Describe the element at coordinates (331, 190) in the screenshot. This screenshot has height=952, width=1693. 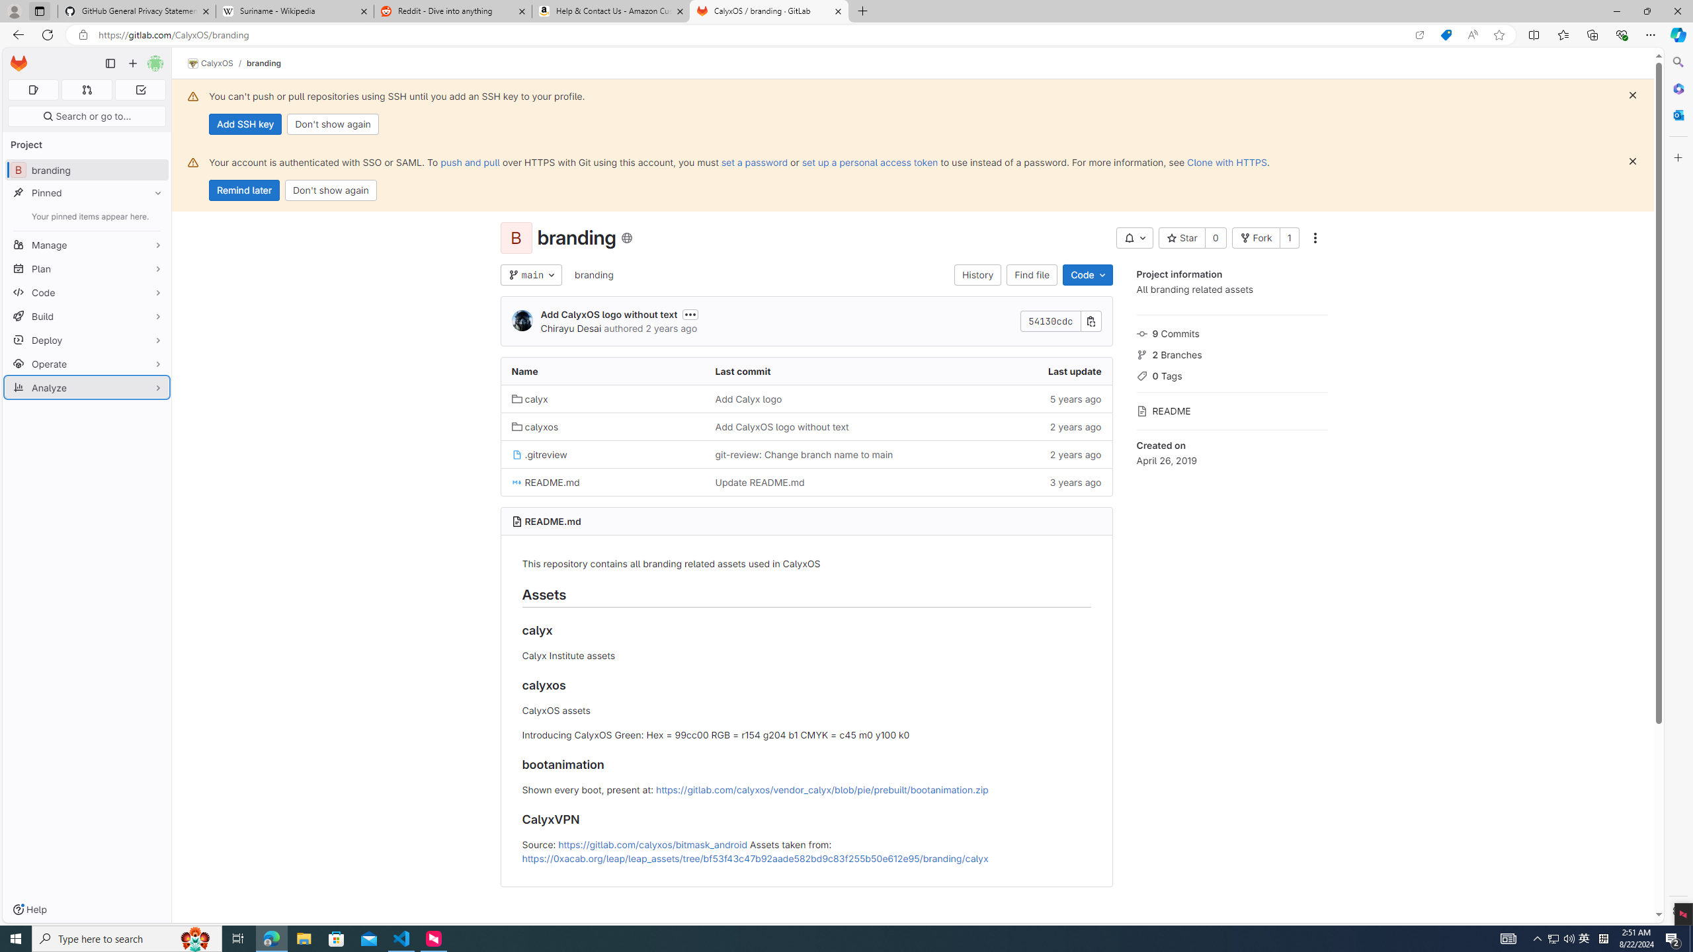
I see `Don't show again` at that location.